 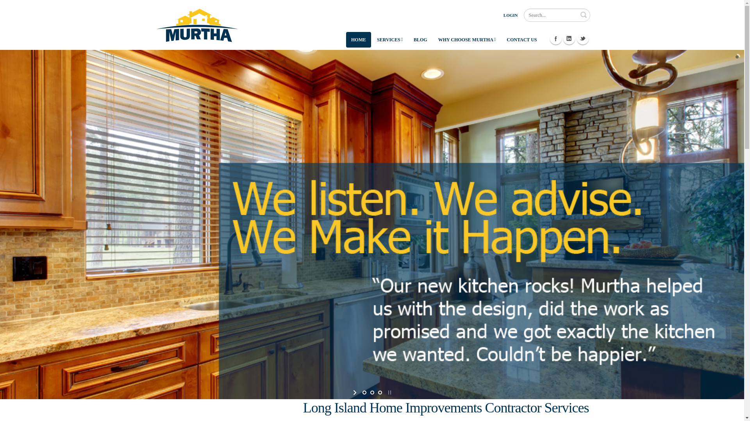 I want to click on LOGIN, so click(x=511, y=15).